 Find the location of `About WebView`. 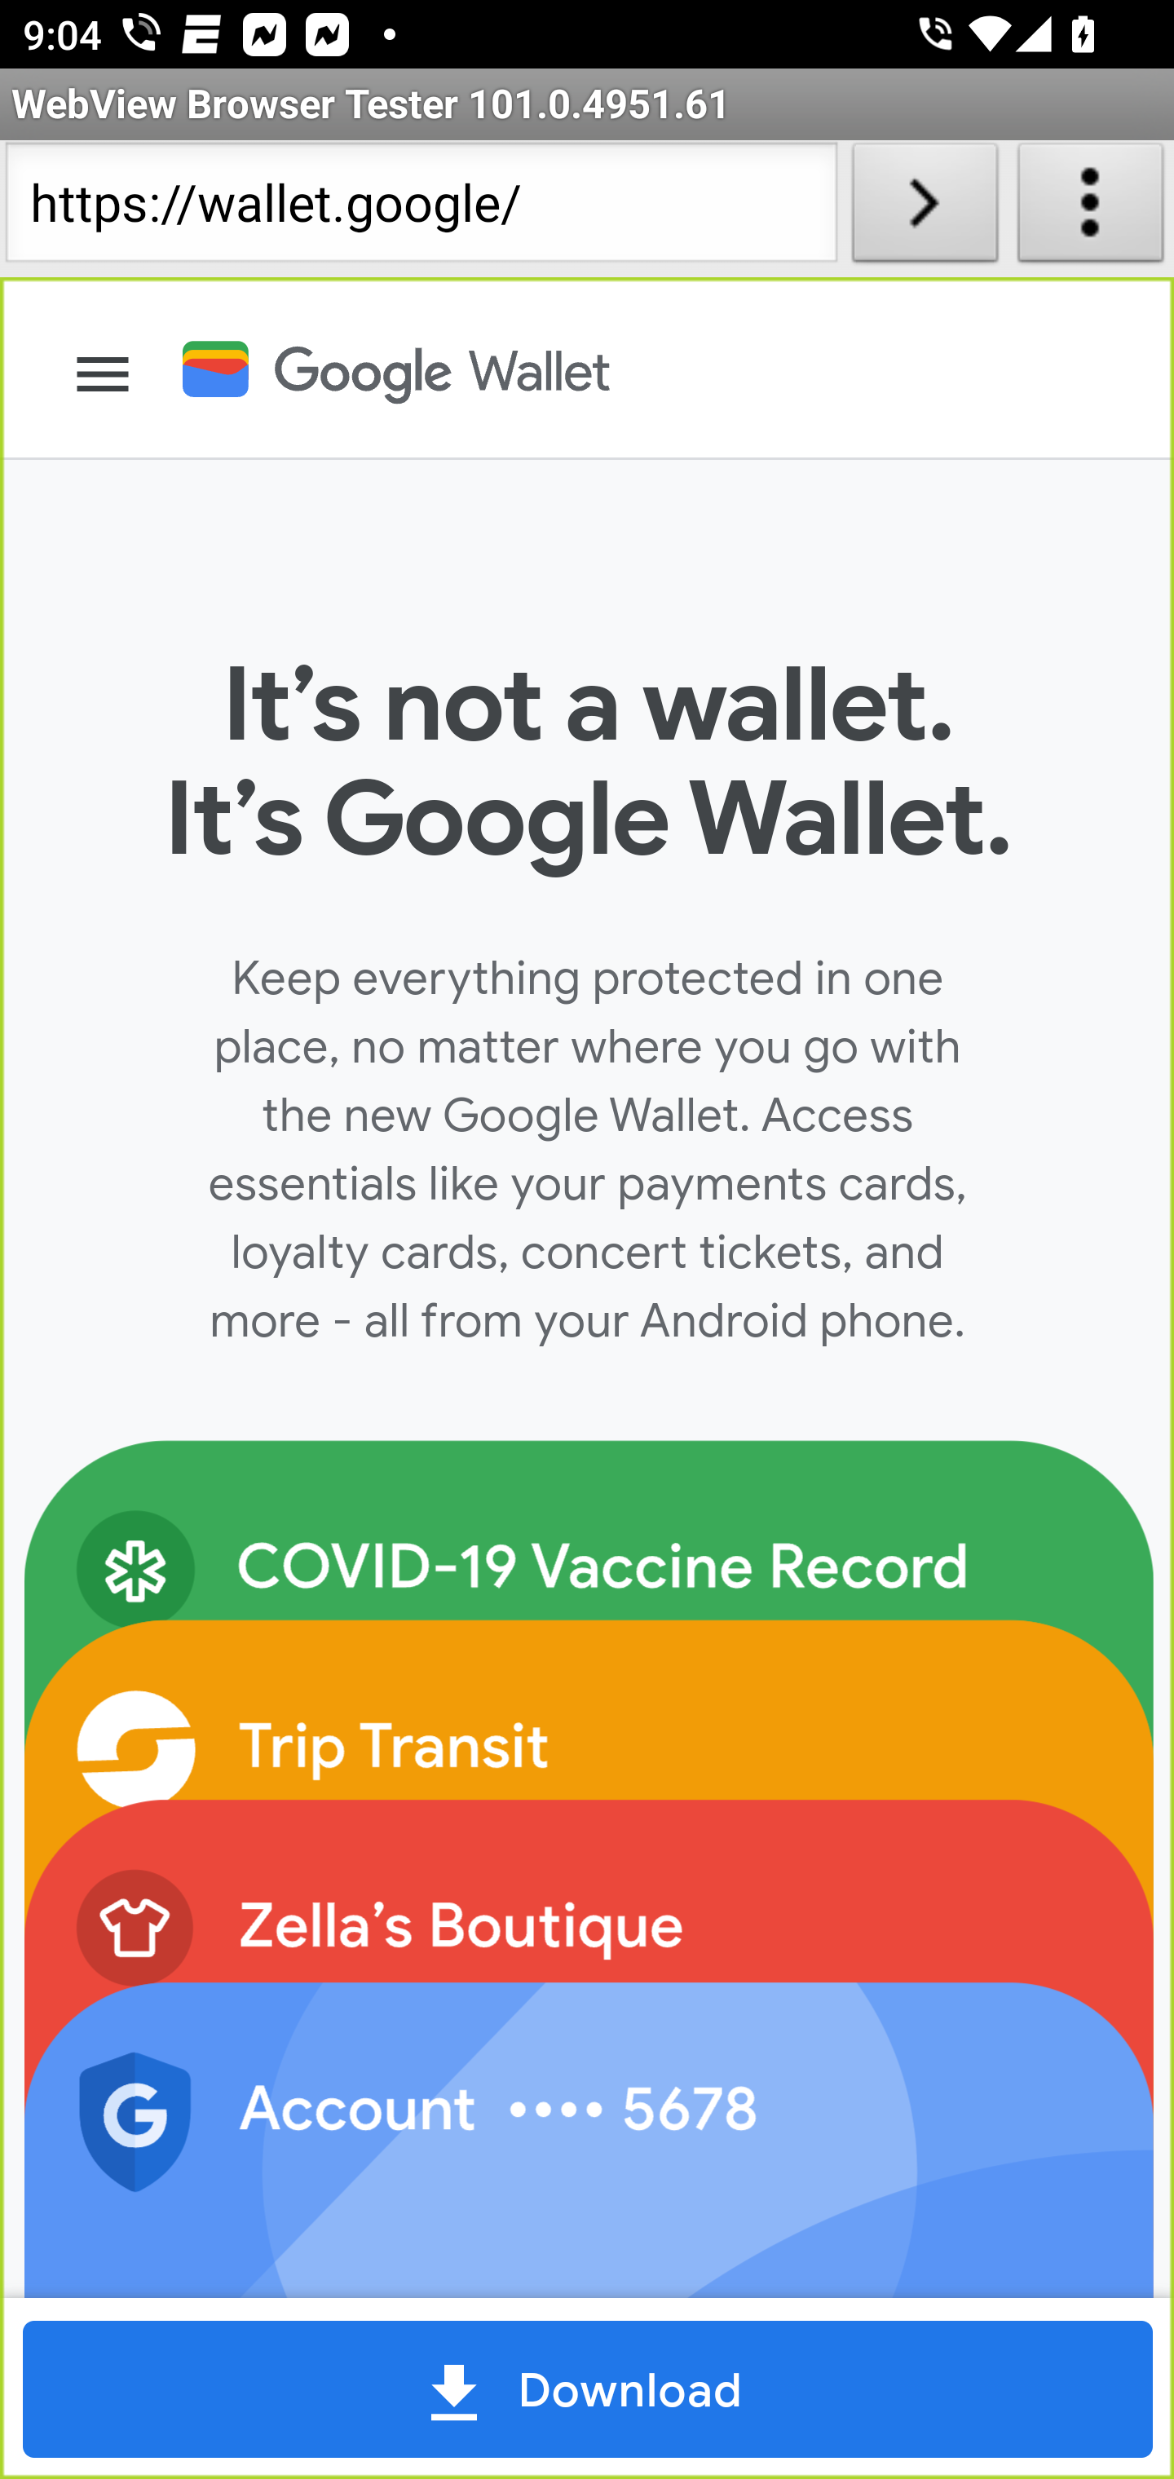

About WebView is located at coordinates (1091, 209).